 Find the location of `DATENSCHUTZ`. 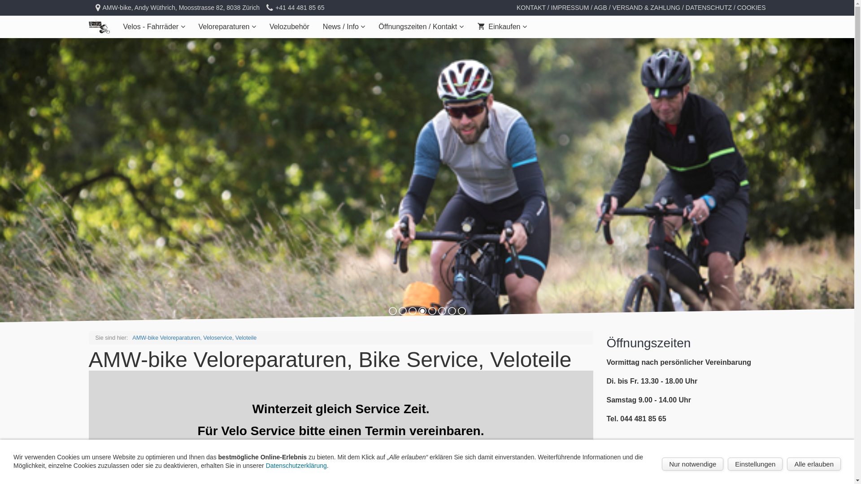

DATENSCHUTZ is located at coordinates (709, 8).